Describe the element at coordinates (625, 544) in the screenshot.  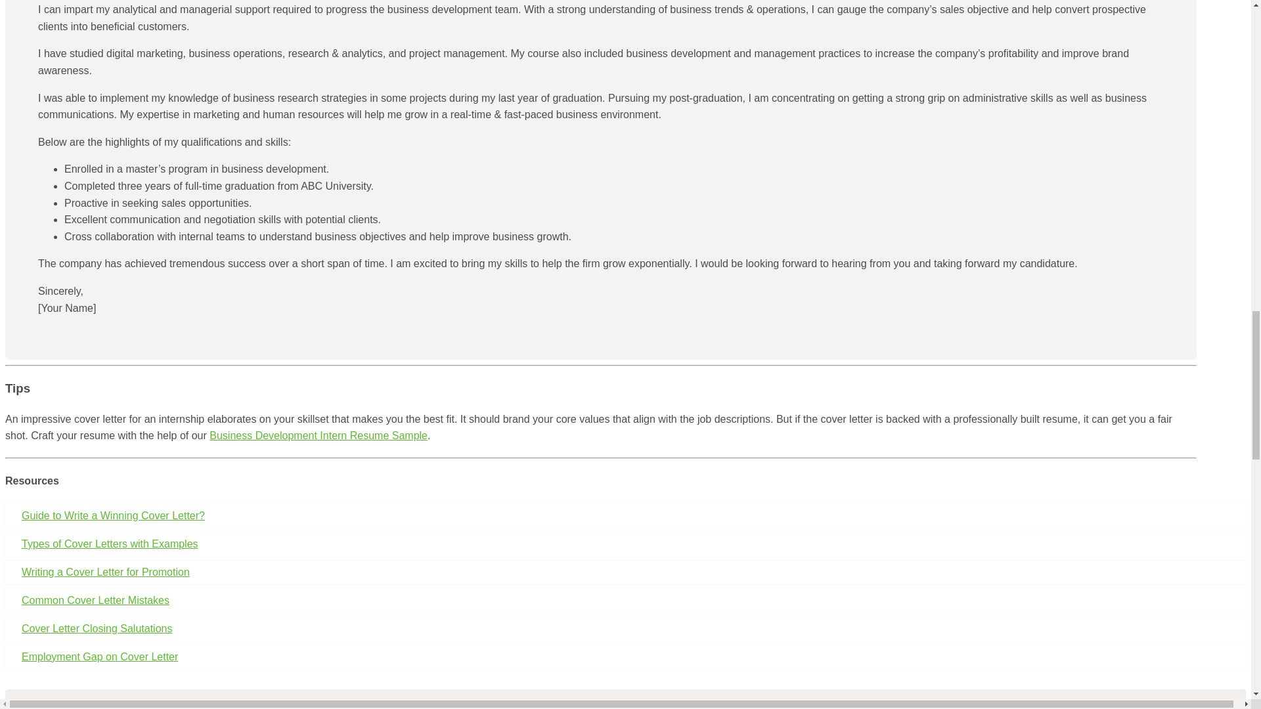
I see `Types of Cover Letters` at that location.